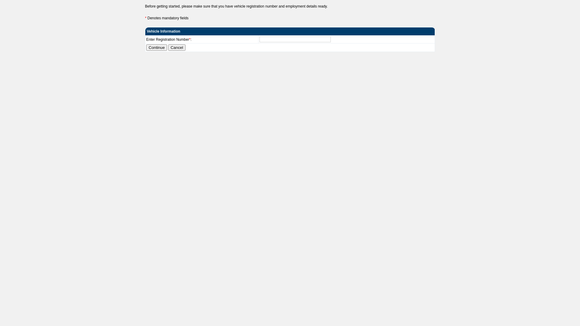 Image resolution: width=580 pixels, height=326 pixels. I want to click on Continue, so click(156, 48).